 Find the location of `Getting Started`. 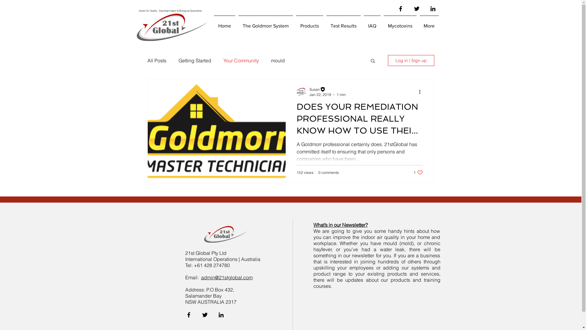

Getting Started is located at coordinates (195, 61).